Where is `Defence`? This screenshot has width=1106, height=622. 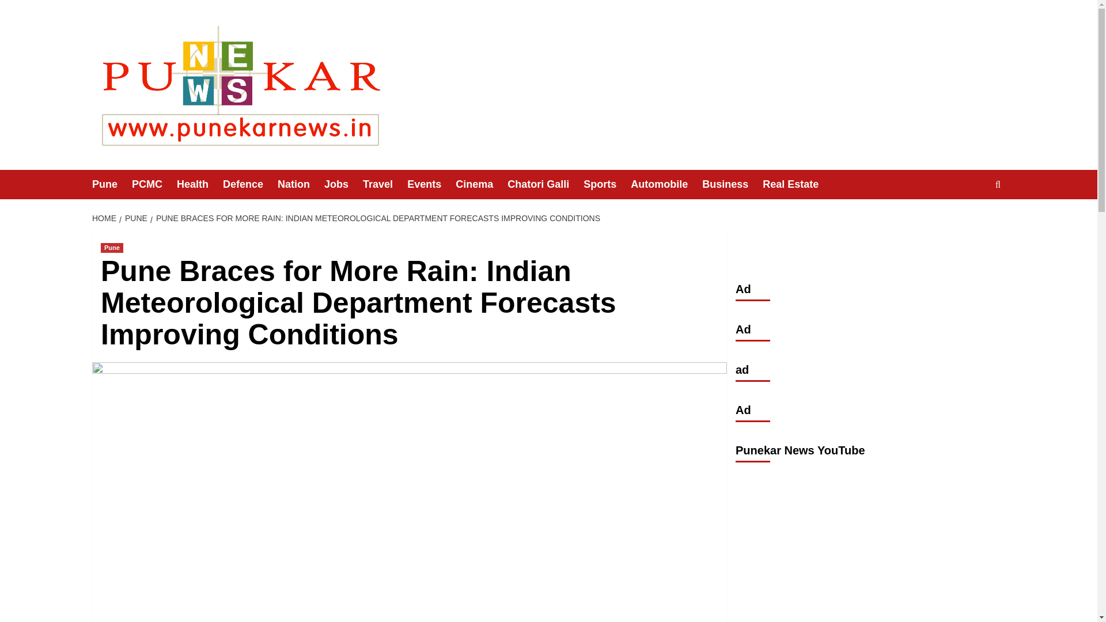 Defence is located at coordinates (250, 184).